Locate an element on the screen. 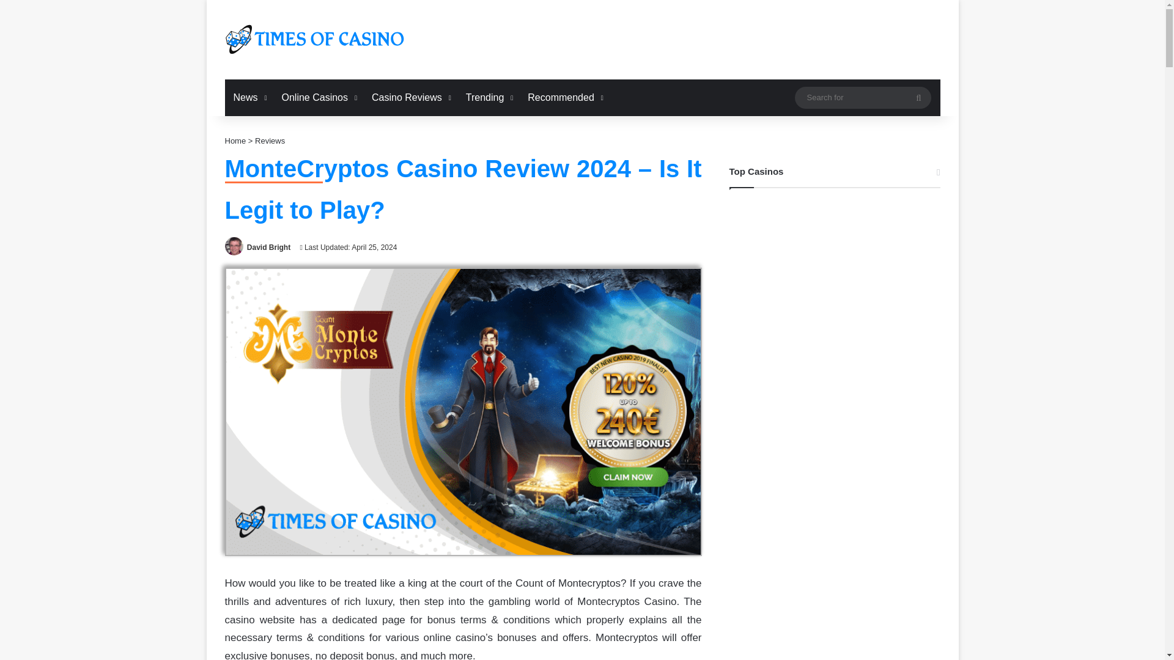  Online Casinos is located at coordinates (319, 98).